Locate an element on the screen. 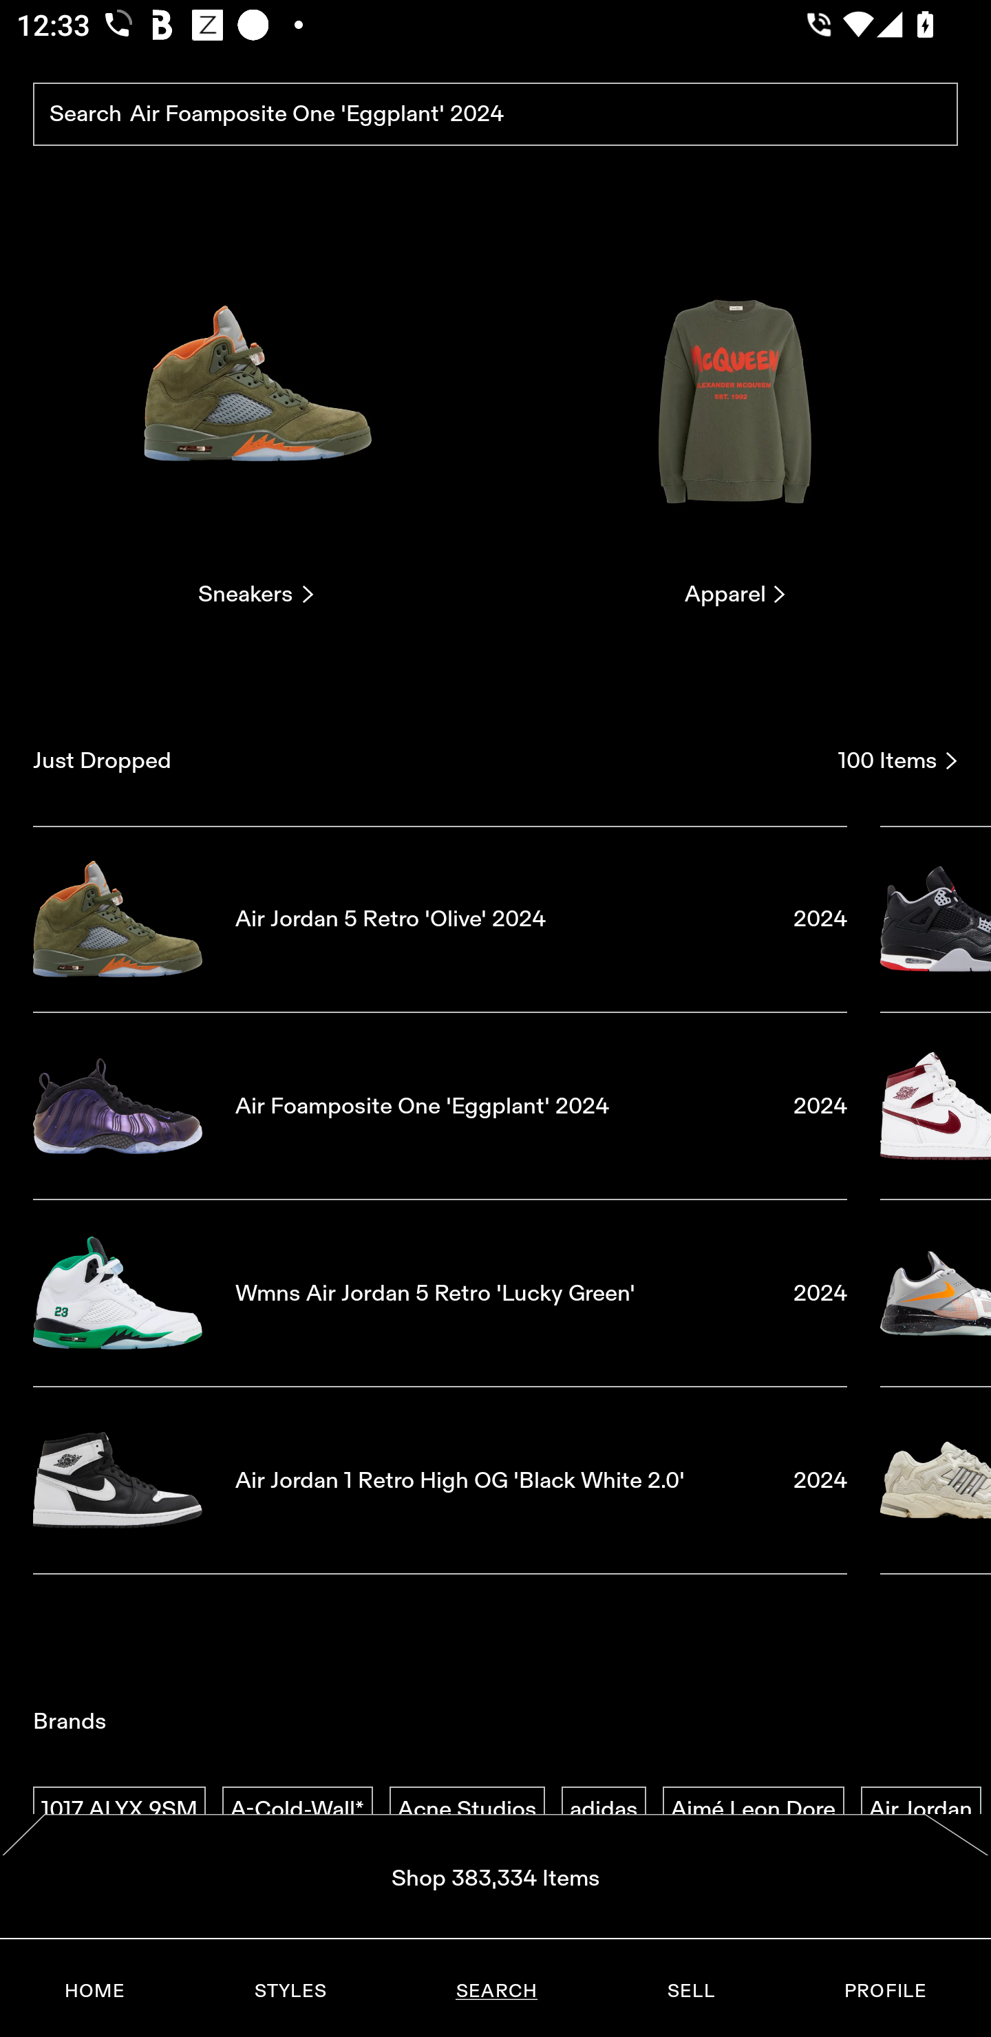 The height and width of the screenshot is (2037, 991). adidas is located at coordinates (604, 1810).